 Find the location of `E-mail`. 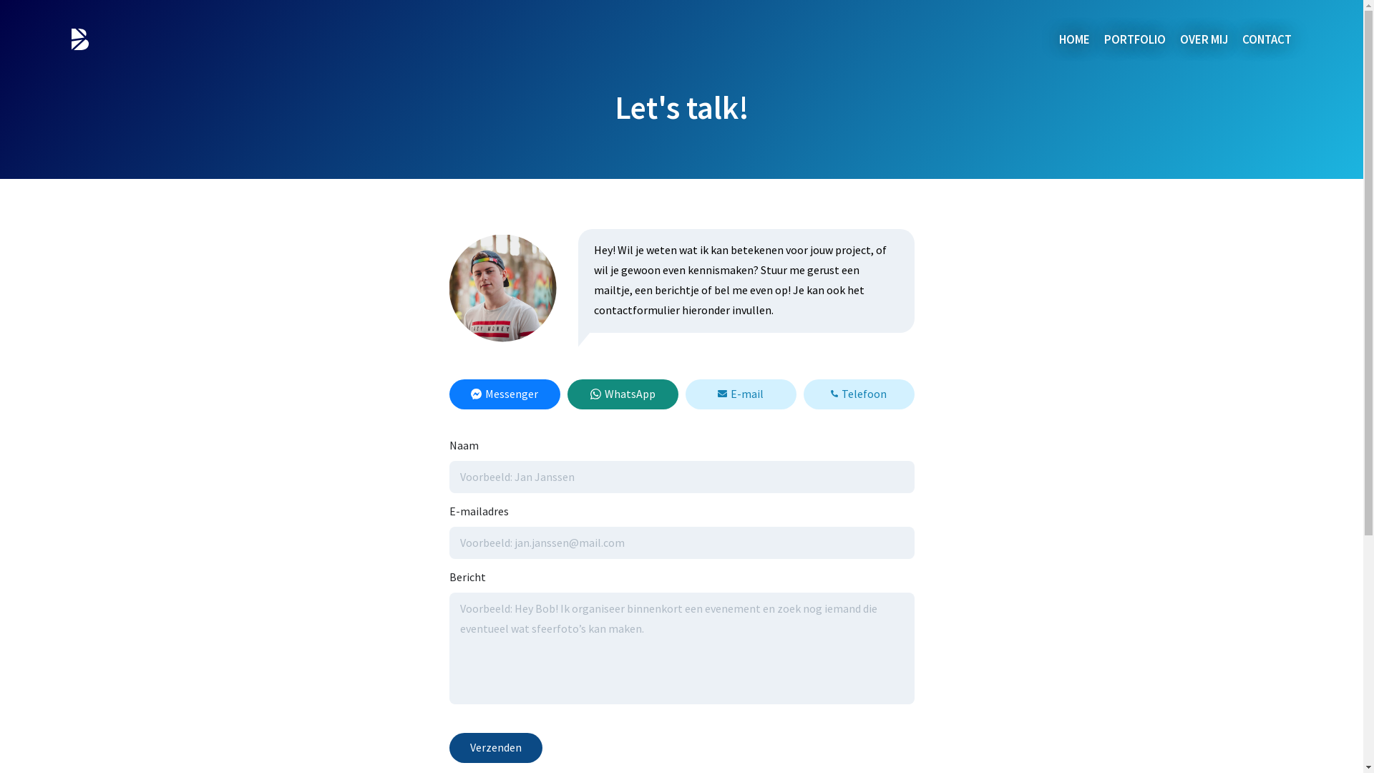

E-mail is located at coordinates (741, 394).